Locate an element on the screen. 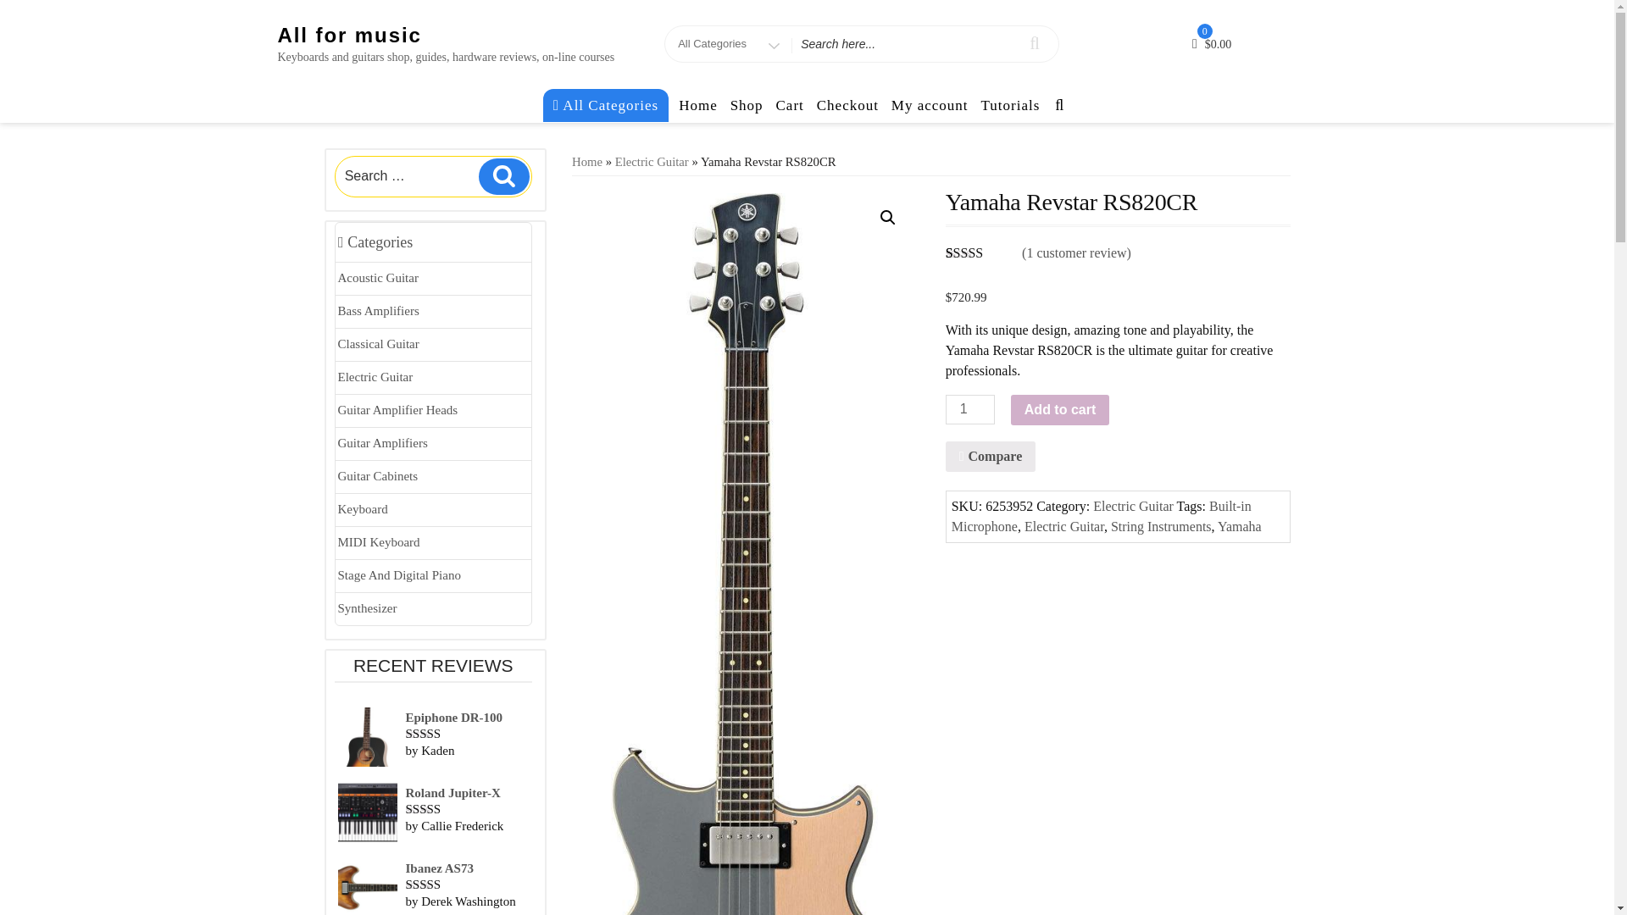 Image resolution: width=1627 pixels, height=915 pixels. Acoustic Guitar is located at coordinates (433, 278).